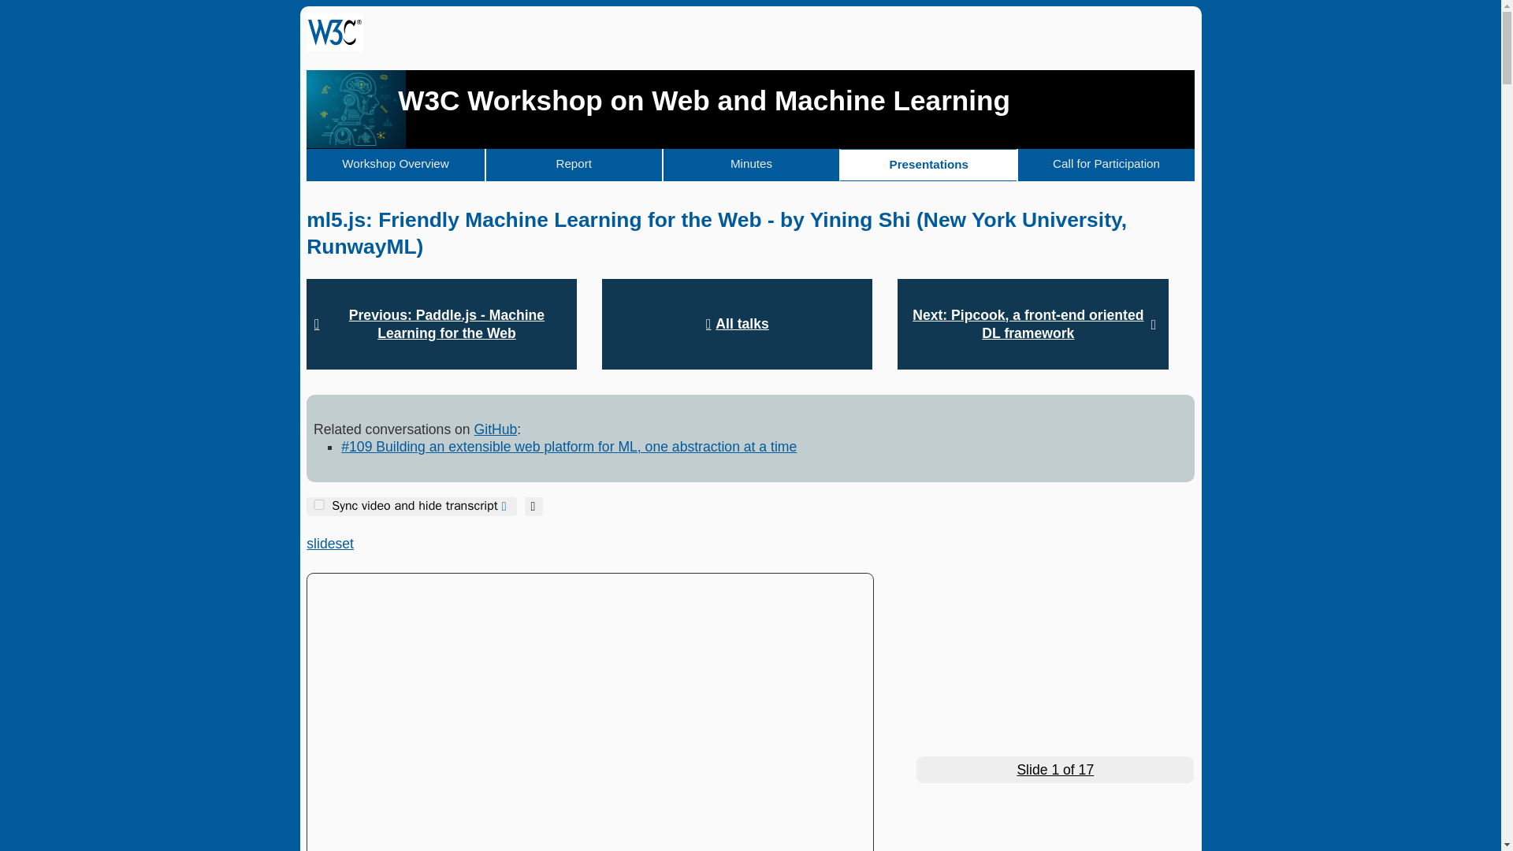 Image resolution: width=1513 pixels, height=851 pixels. What do you see at coordinates (750, 165) in the screenshot?
I see `Minutes` at bounding box center [750, 165].